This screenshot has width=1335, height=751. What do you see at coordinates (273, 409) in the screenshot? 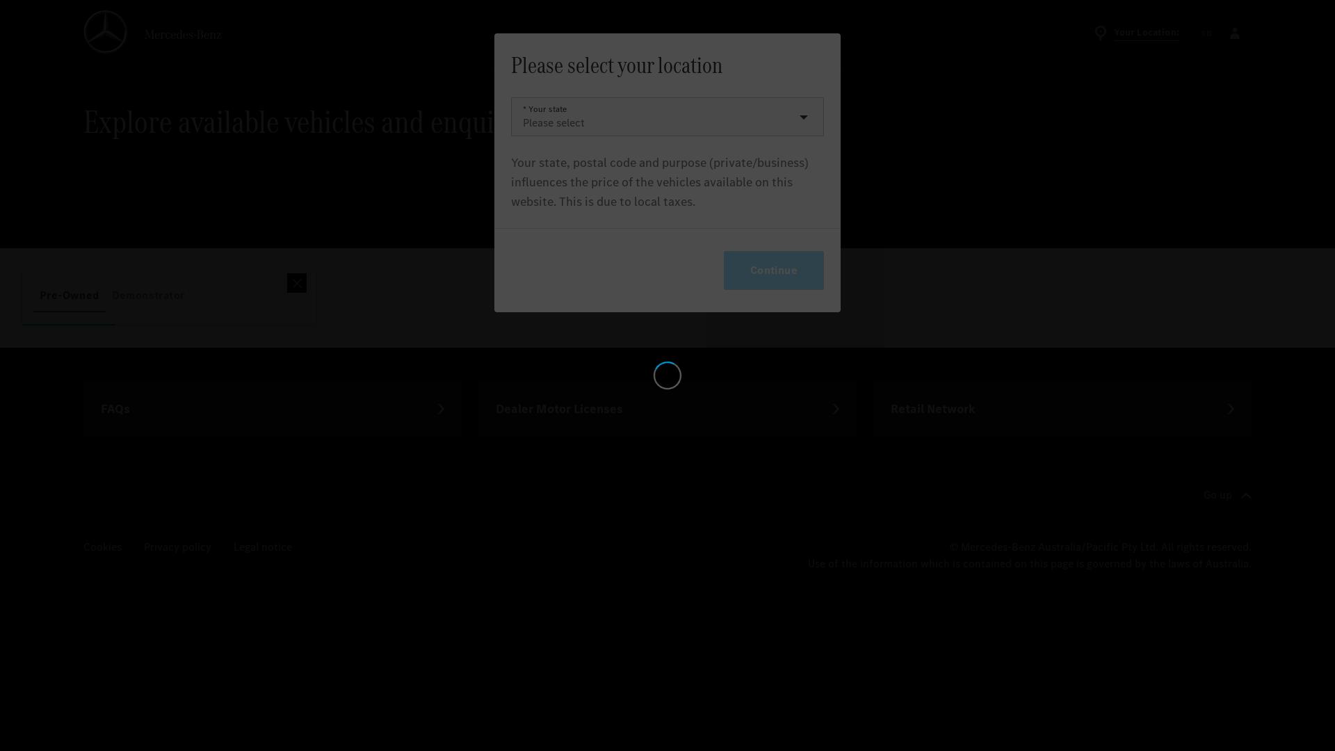
I see `FAQs` at bounding box center [273, 409].